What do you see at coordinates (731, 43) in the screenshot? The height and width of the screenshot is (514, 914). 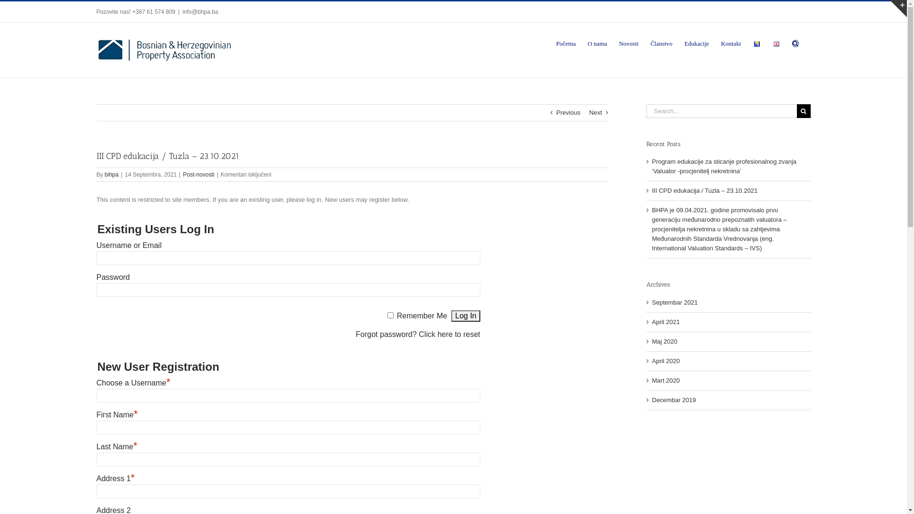 I see `Kontakt` at bounding box center [731, 43].